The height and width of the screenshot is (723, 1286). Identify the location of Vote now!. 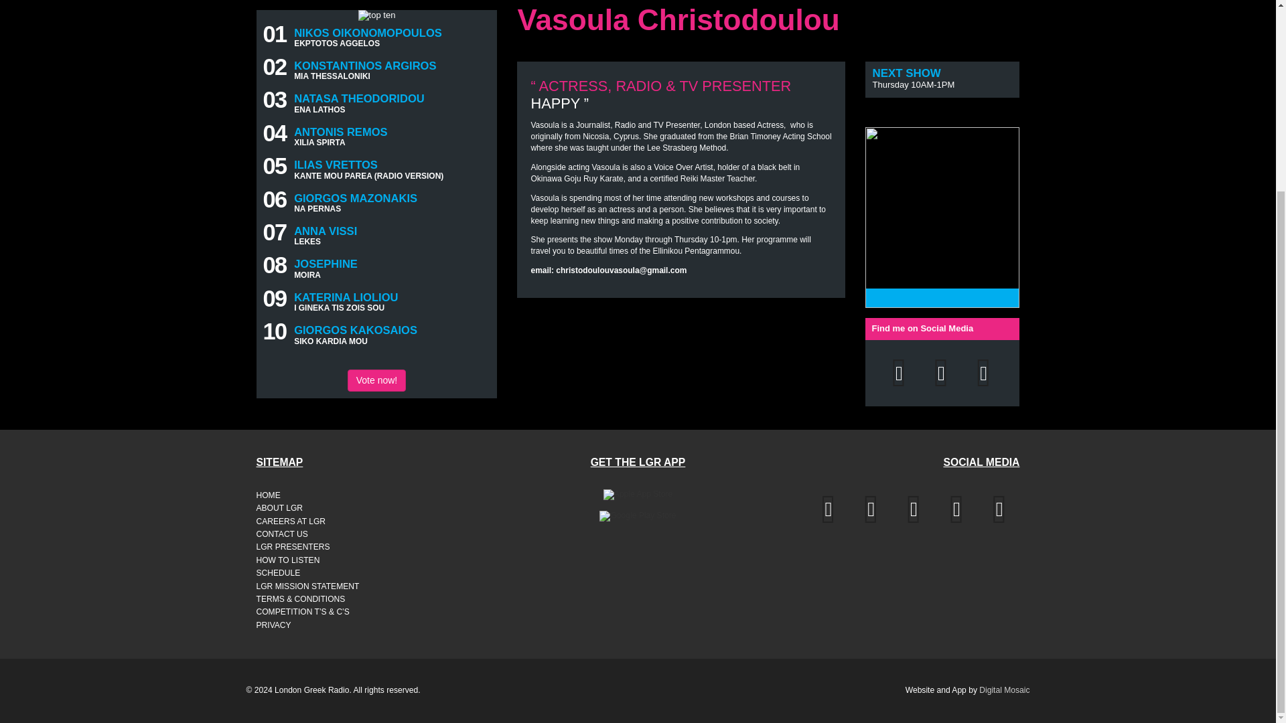
(376, 380).